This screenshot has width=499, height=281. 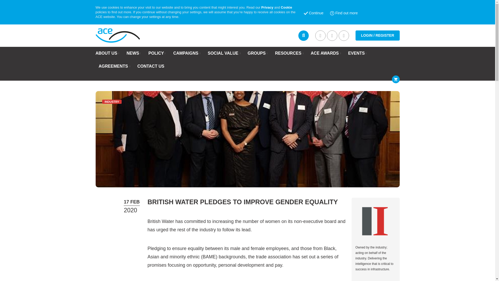 What do you see at coordinates (256, 53) in the screenshot?
I see `GROUPS` at bounding box center [256, 53].